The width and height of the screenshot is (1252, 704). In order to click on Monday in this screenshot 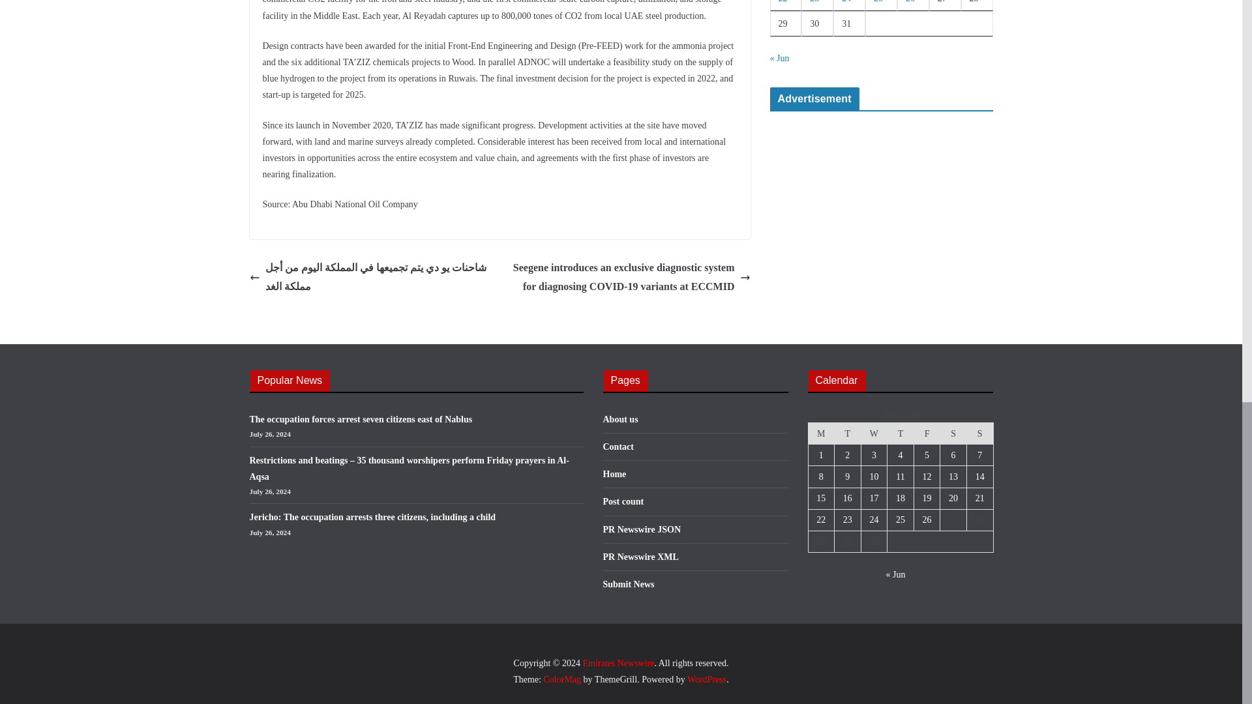, I will do `click(821, 433)`.